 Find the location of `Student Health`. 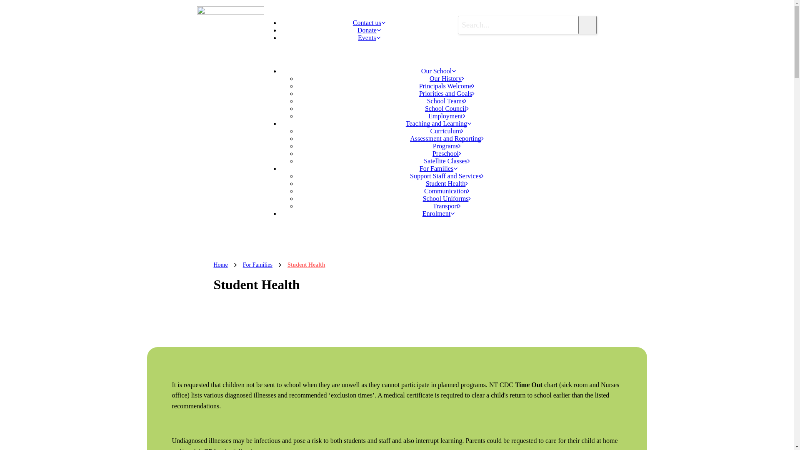

Student Health is located at coordinates (447, 183).